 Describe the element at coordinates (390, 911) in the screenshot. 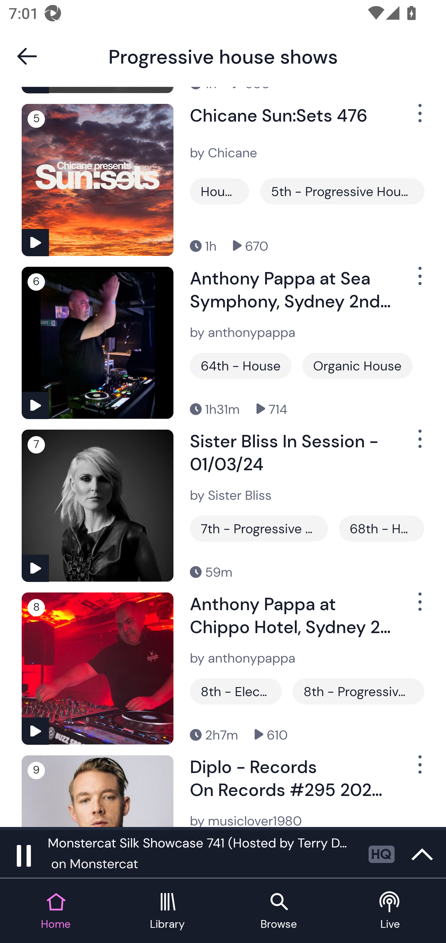

I see `Live tab Live` at that location.